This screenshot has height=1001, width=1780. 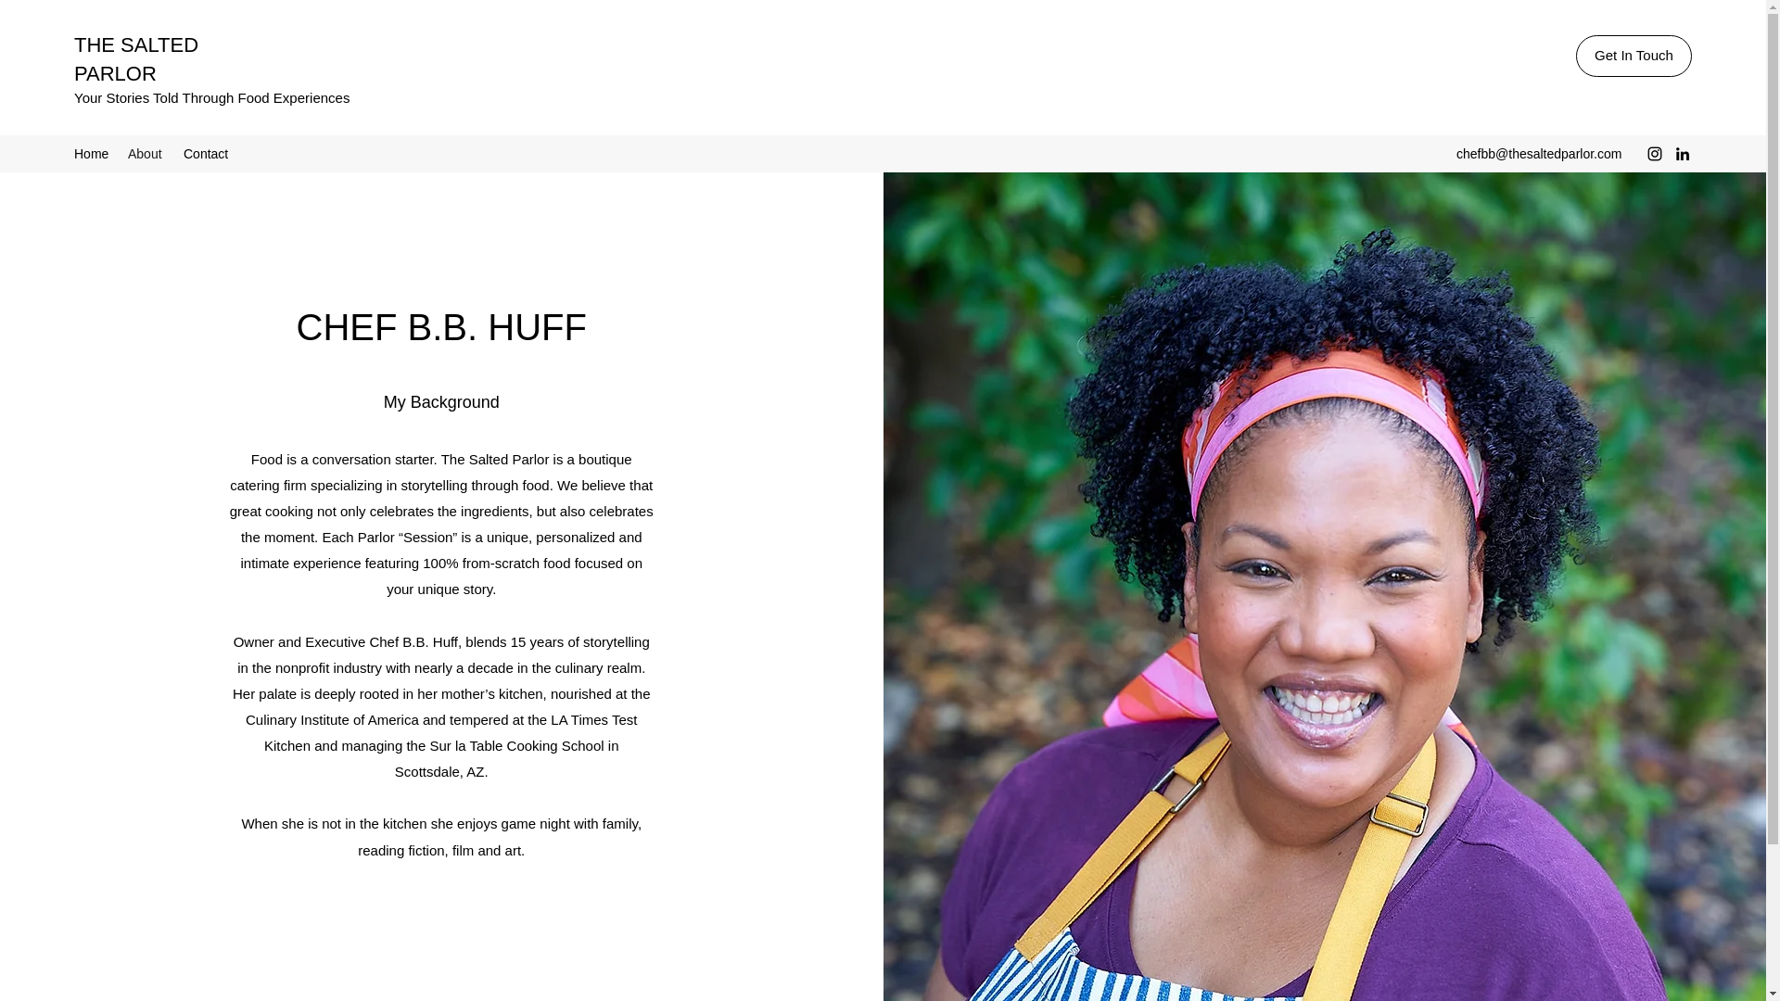 I want to click on About, so click(x=146, y=154).